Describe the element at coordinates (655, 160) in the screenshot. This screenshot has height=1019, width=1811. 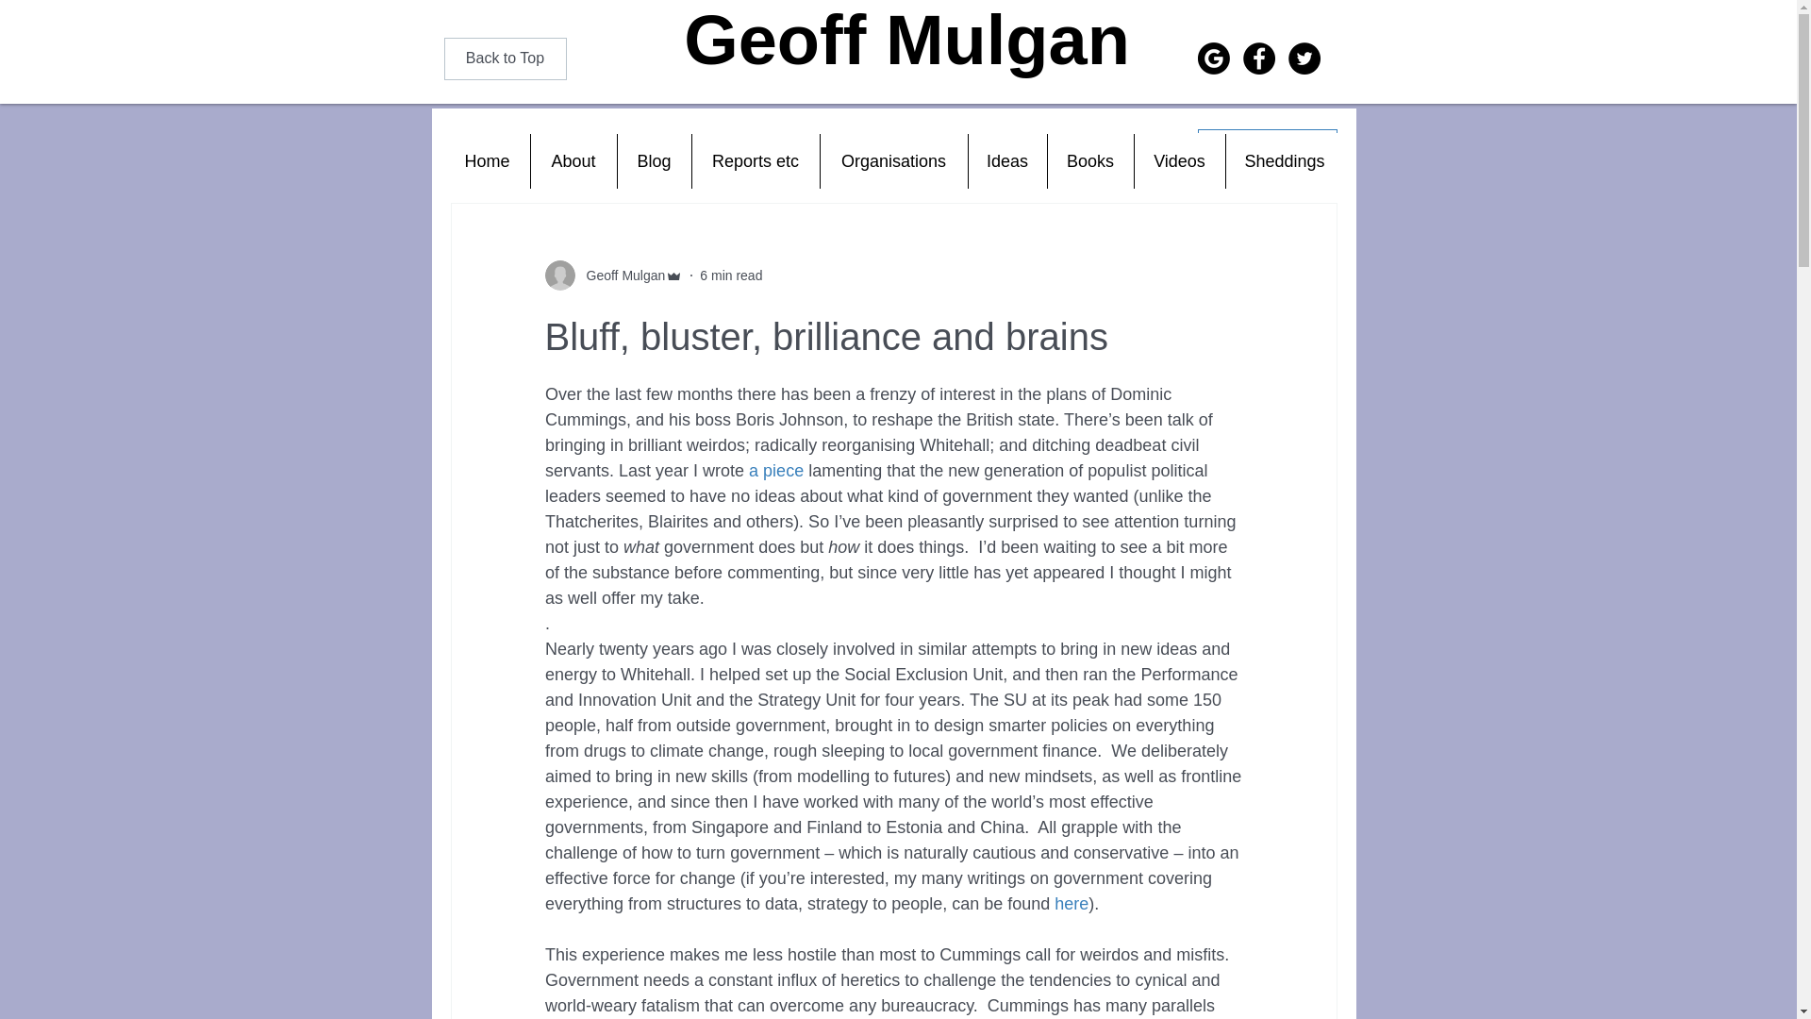
I see `Blog` at that location.